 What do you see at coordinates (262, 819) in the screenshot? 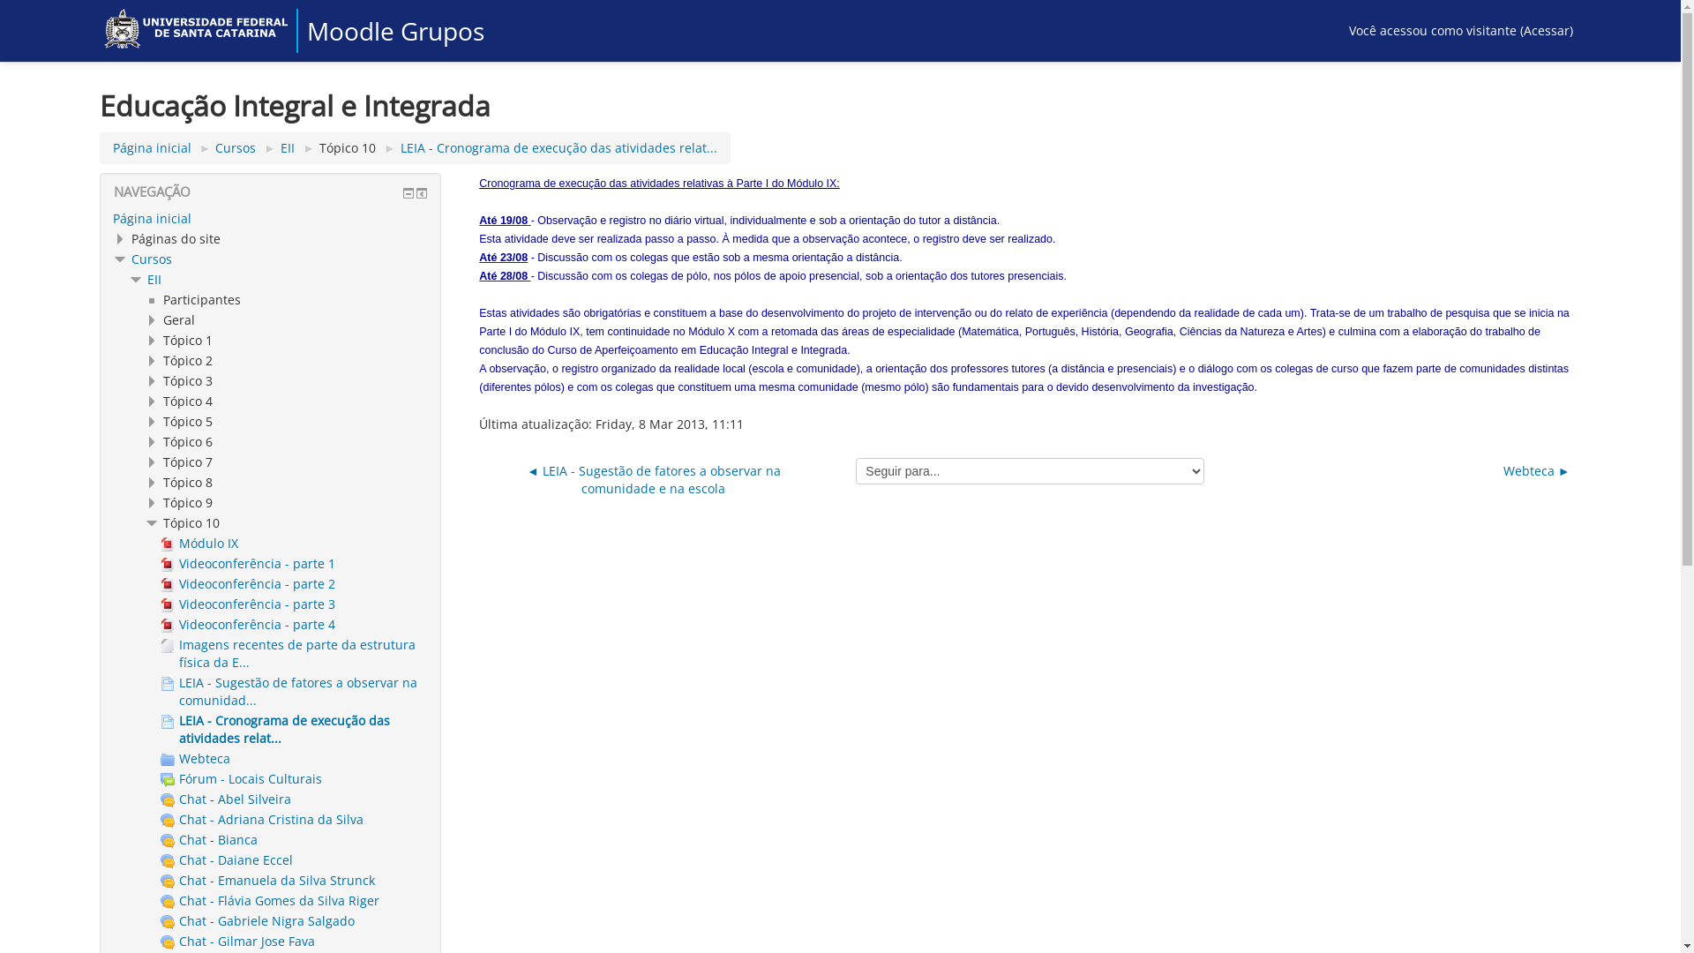
I see `Chat - Adriana Cristina da Silva` at bounding box center [262, 819].